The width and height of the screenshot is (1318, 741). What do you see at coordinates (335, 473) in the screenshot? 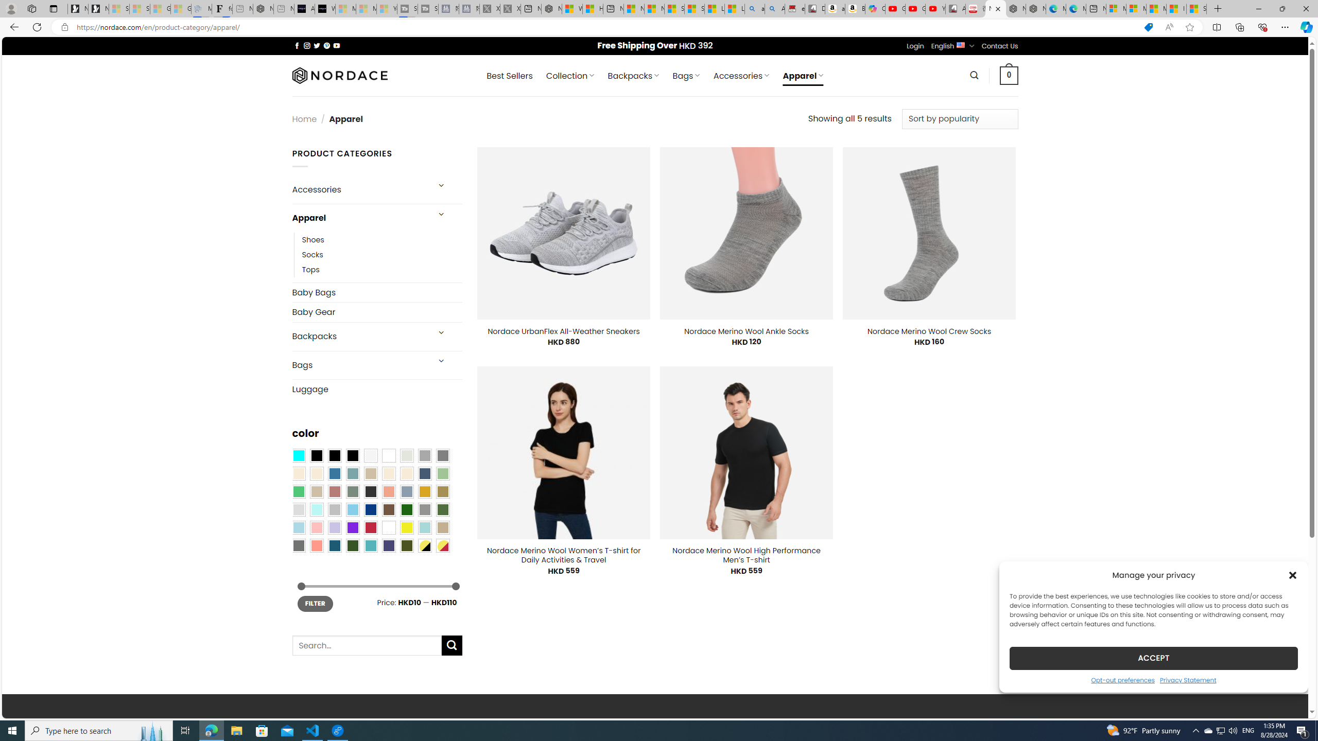
I see `Blue` at bounding box center [335, 473].